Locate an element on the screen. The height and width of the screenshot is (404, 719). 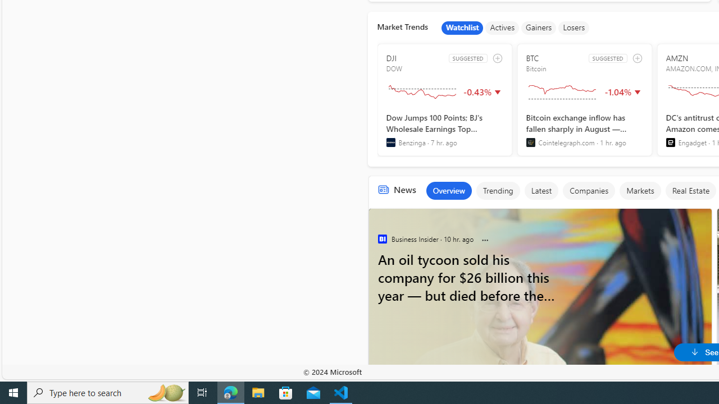
Trending is located at coordinates (498, 191).